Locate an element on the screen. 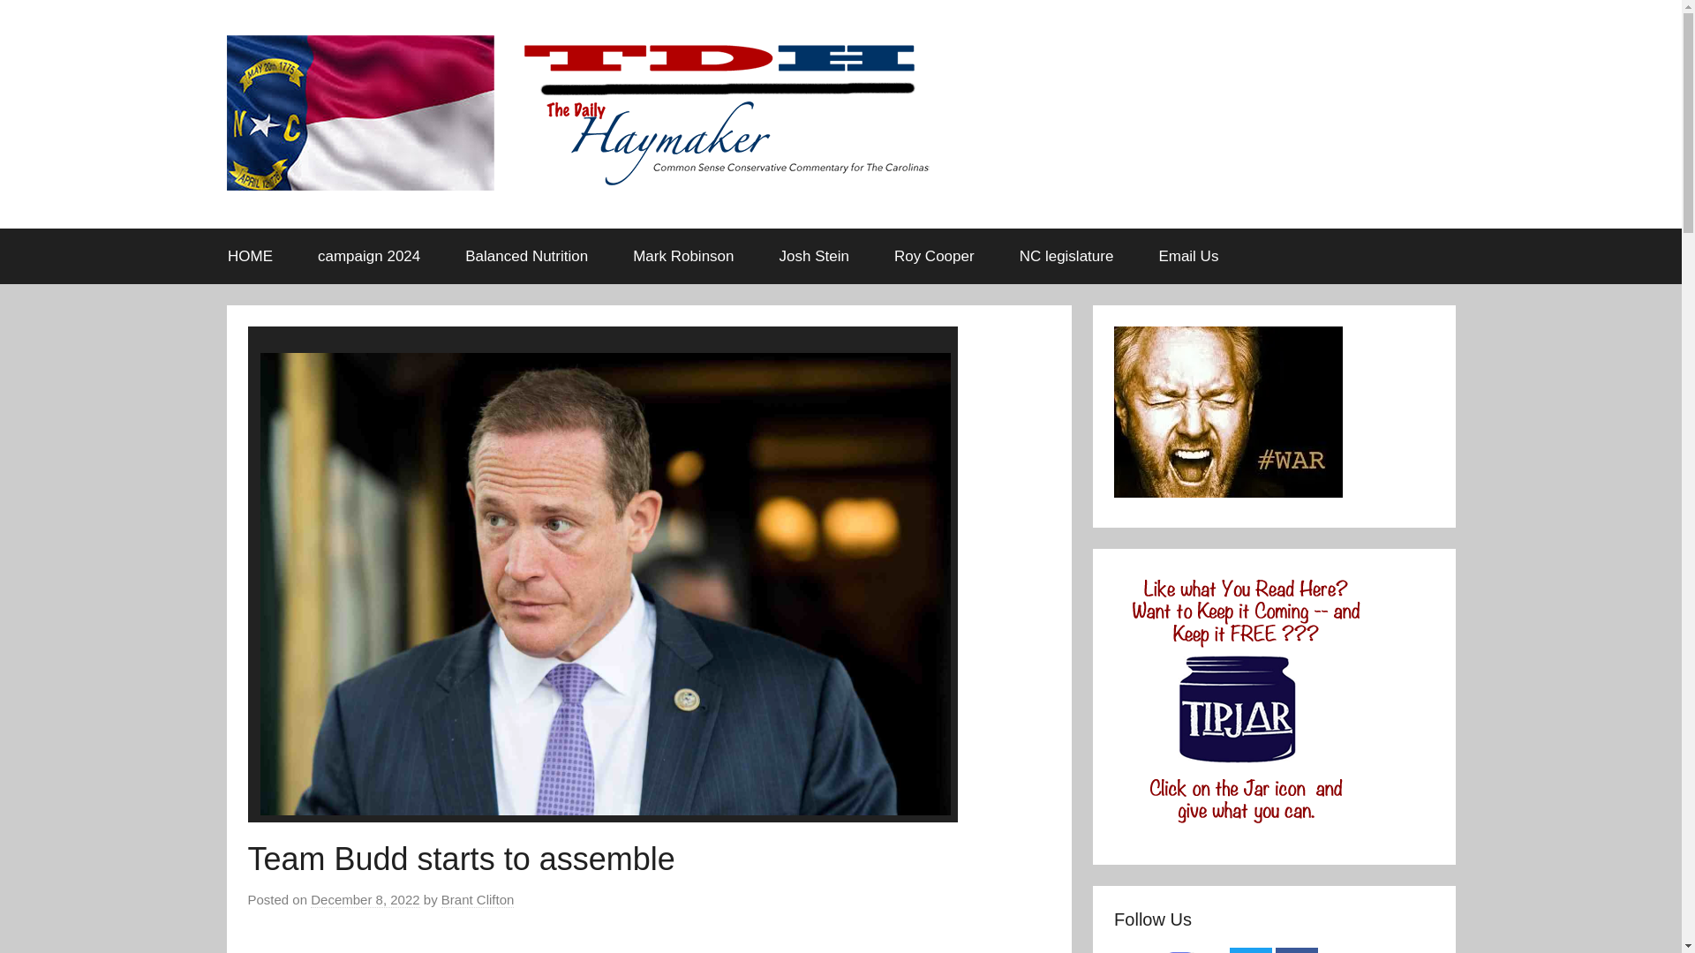 This screenshot has width=1695, height=953. View all posts by Brant Clifton is located at coordinates (478, 900).